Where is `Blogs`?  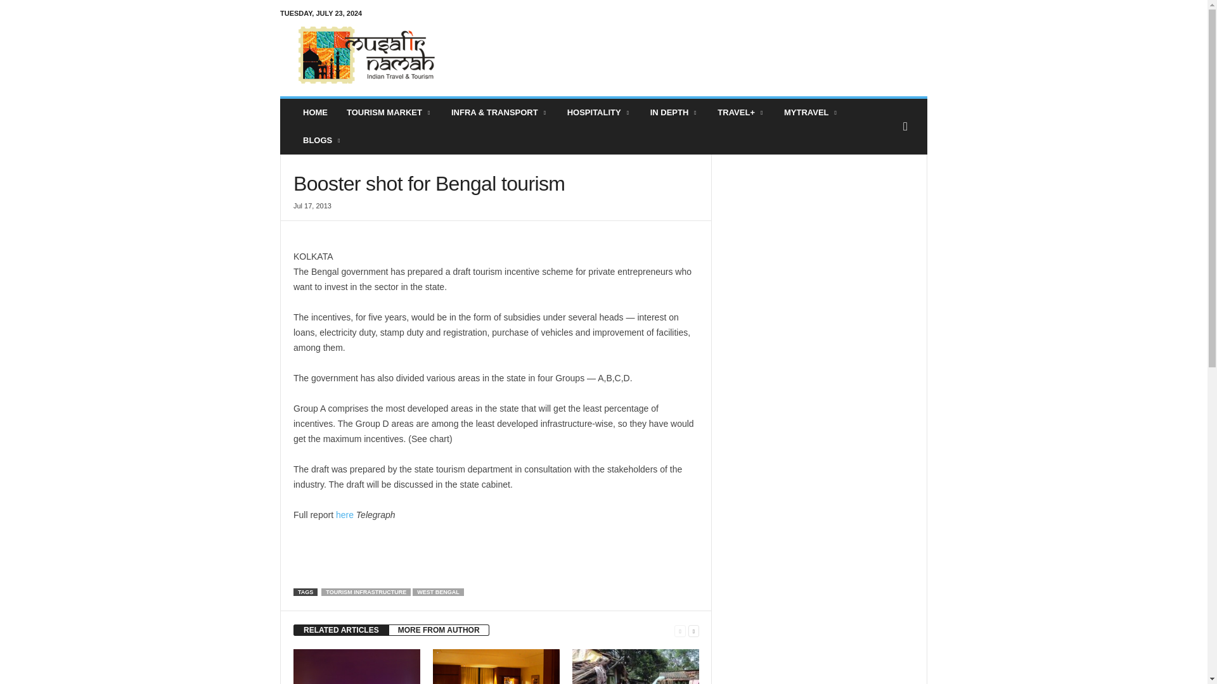
Blogs is located at coordinates (322, 141).